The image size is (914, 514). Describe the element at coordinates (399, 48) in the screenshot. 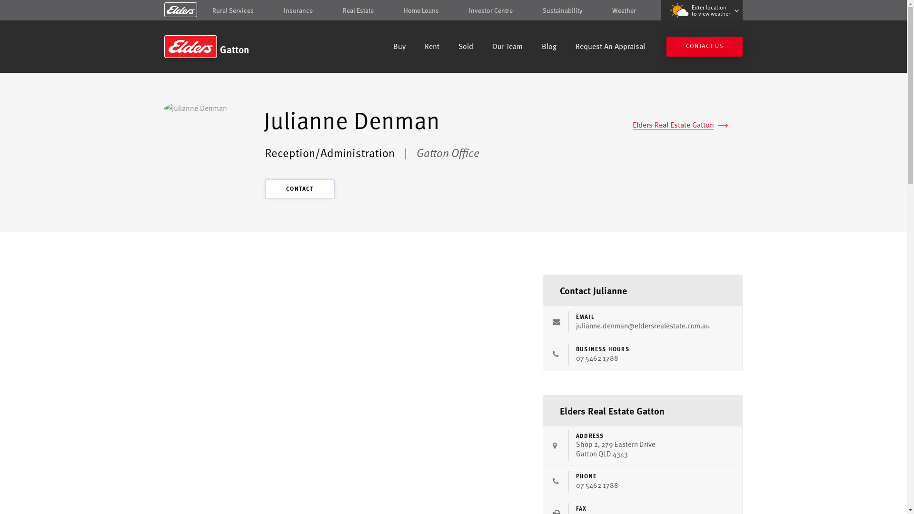

I see `Buy` at that location.